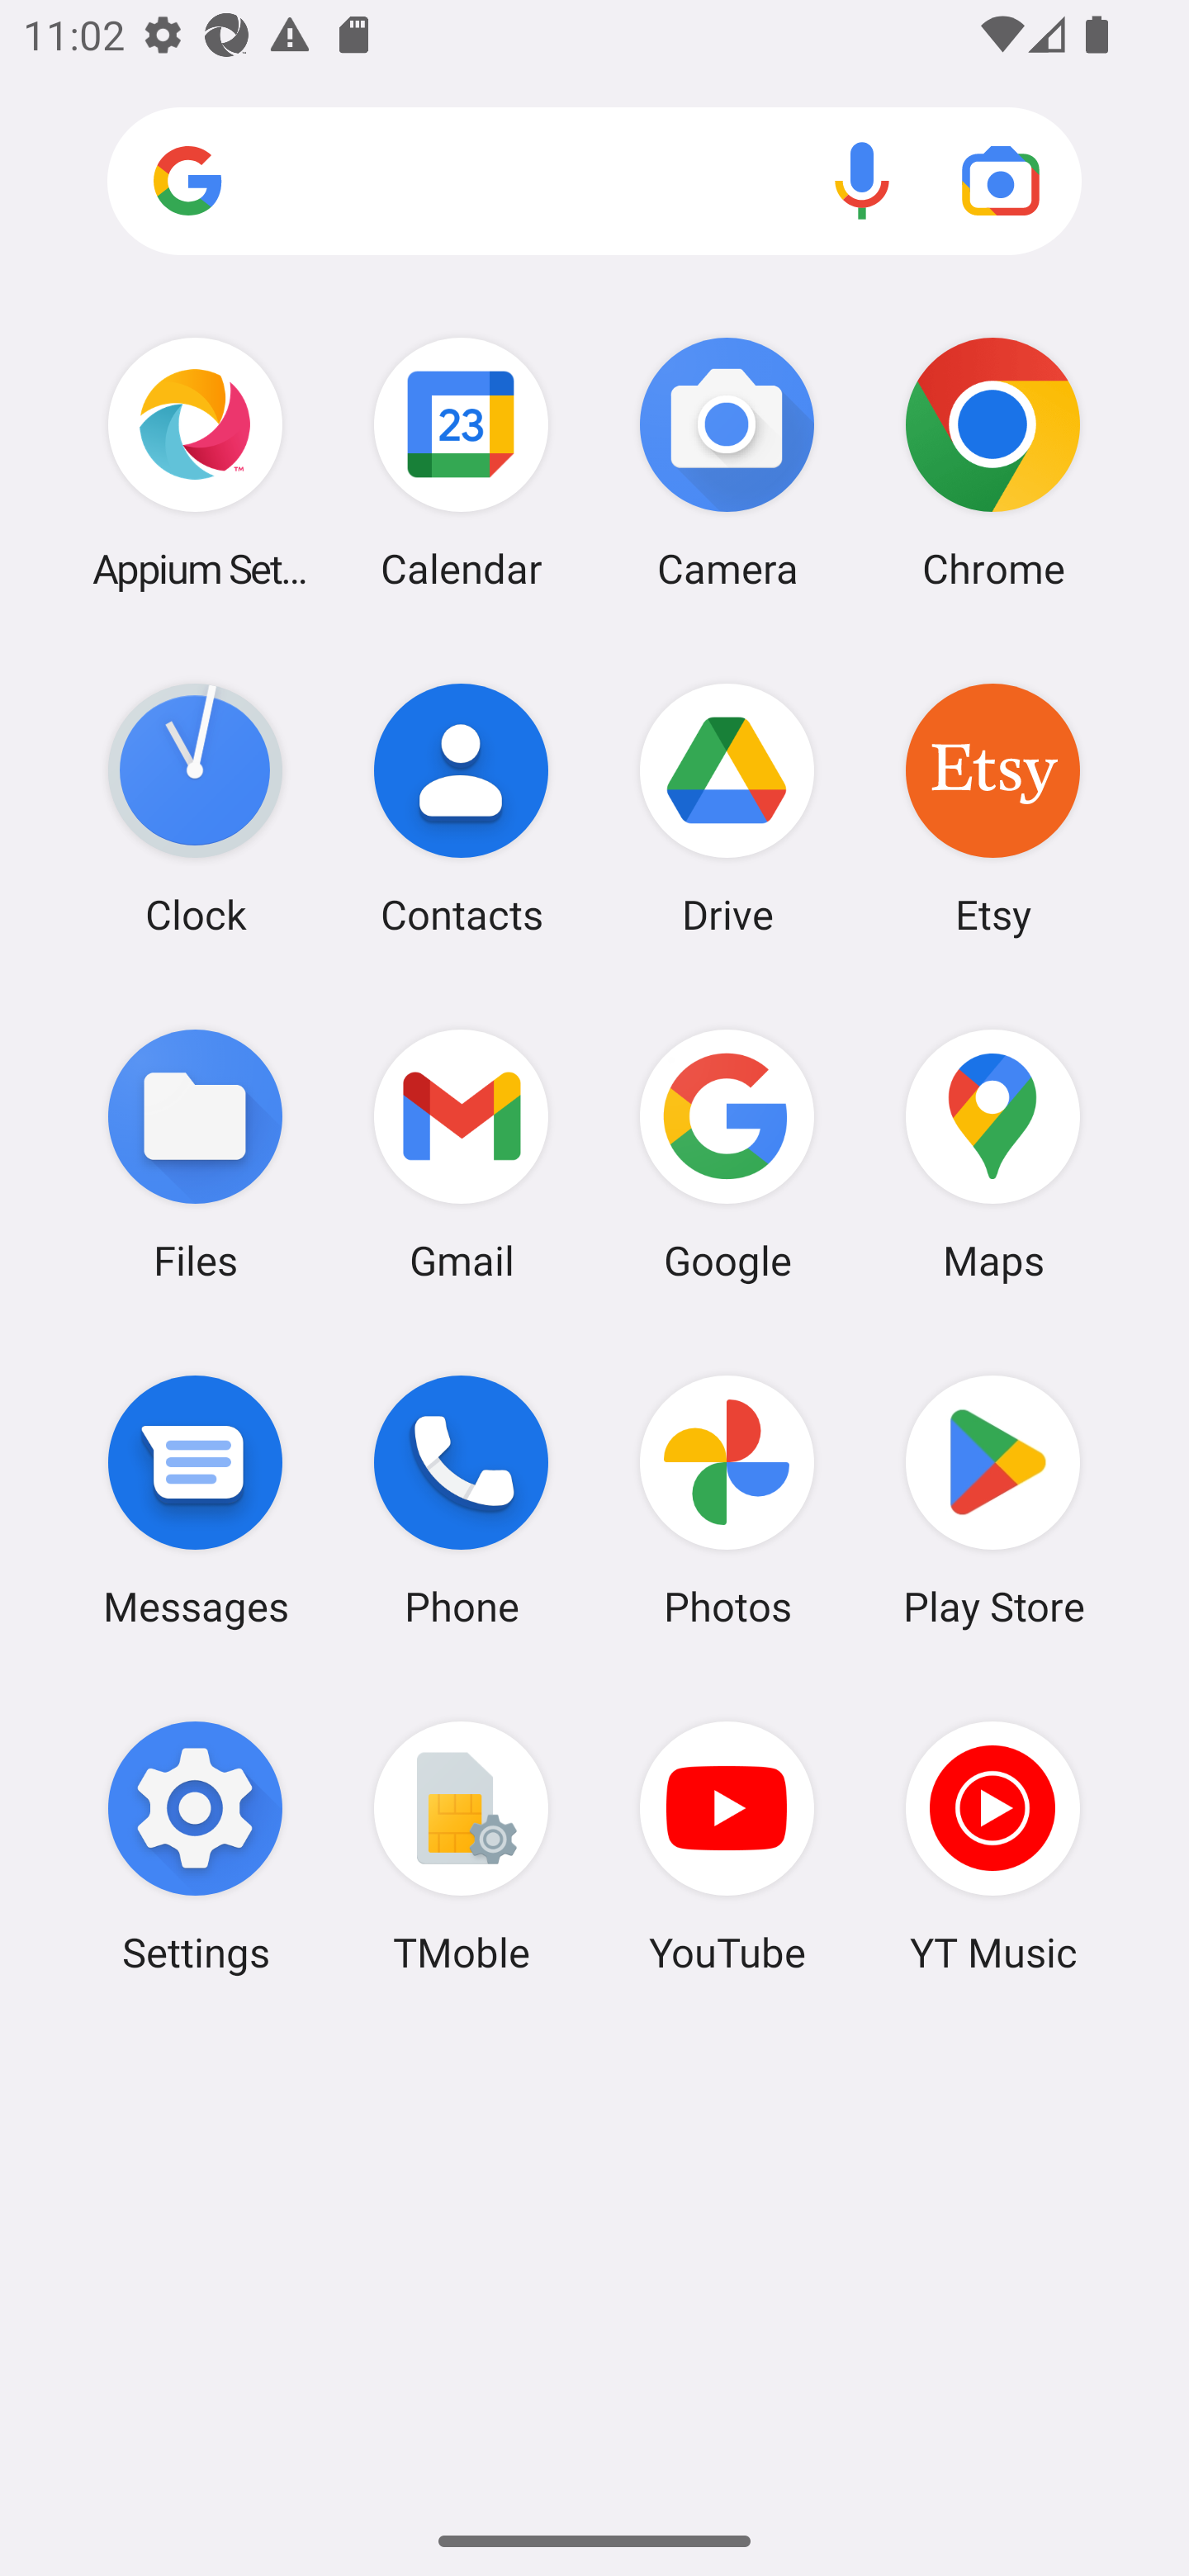  Describe the element at coordinates (992, 1500) in the screenshot. I see `Play Store` at that location.